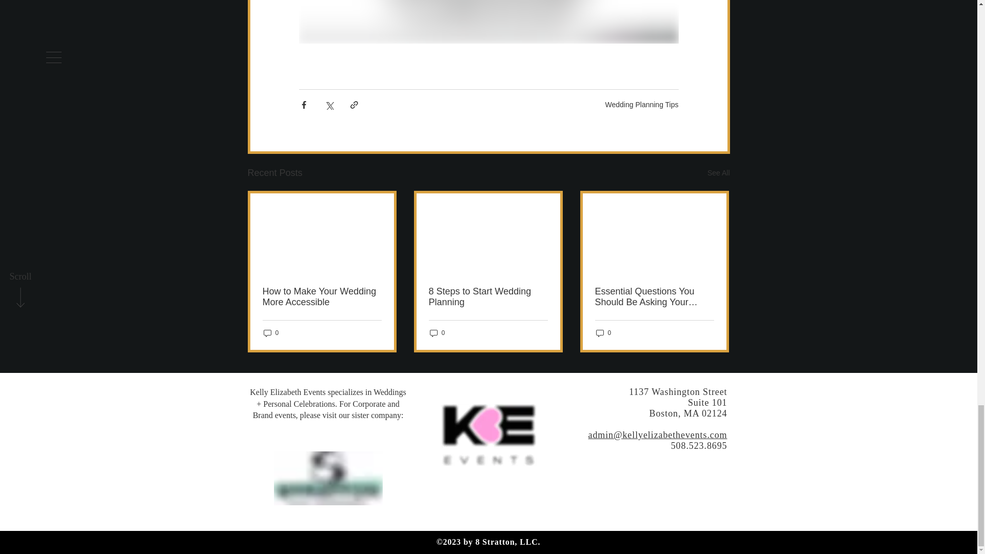  I want to click on 8 Steps to Start Wedding Planning, so click(488, 297).